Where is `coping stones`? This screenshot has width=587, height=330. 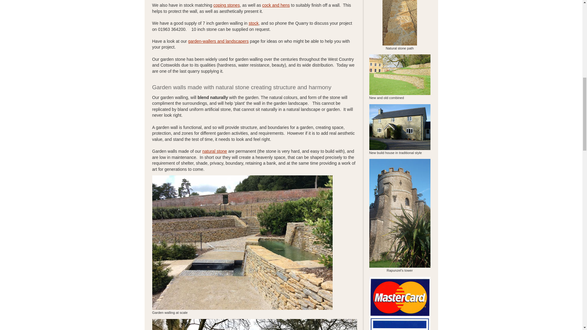
coping stones is located at coordinates (226, 5).